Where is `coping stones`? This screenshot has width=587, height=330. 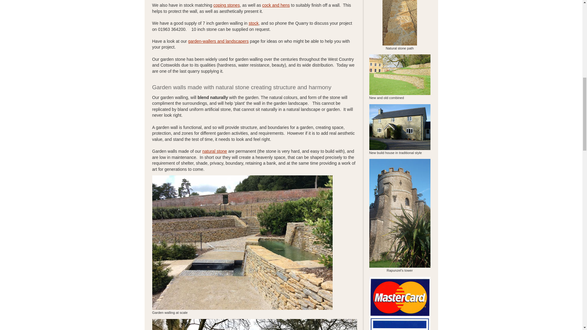
coping stones is located at coordinates (226, 5).